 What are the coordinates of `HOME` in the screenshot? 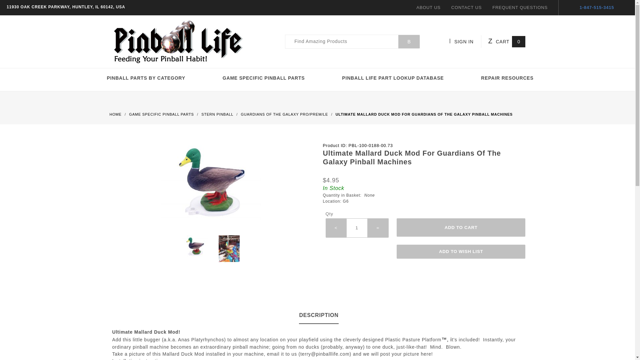 It's located at (116, 114).